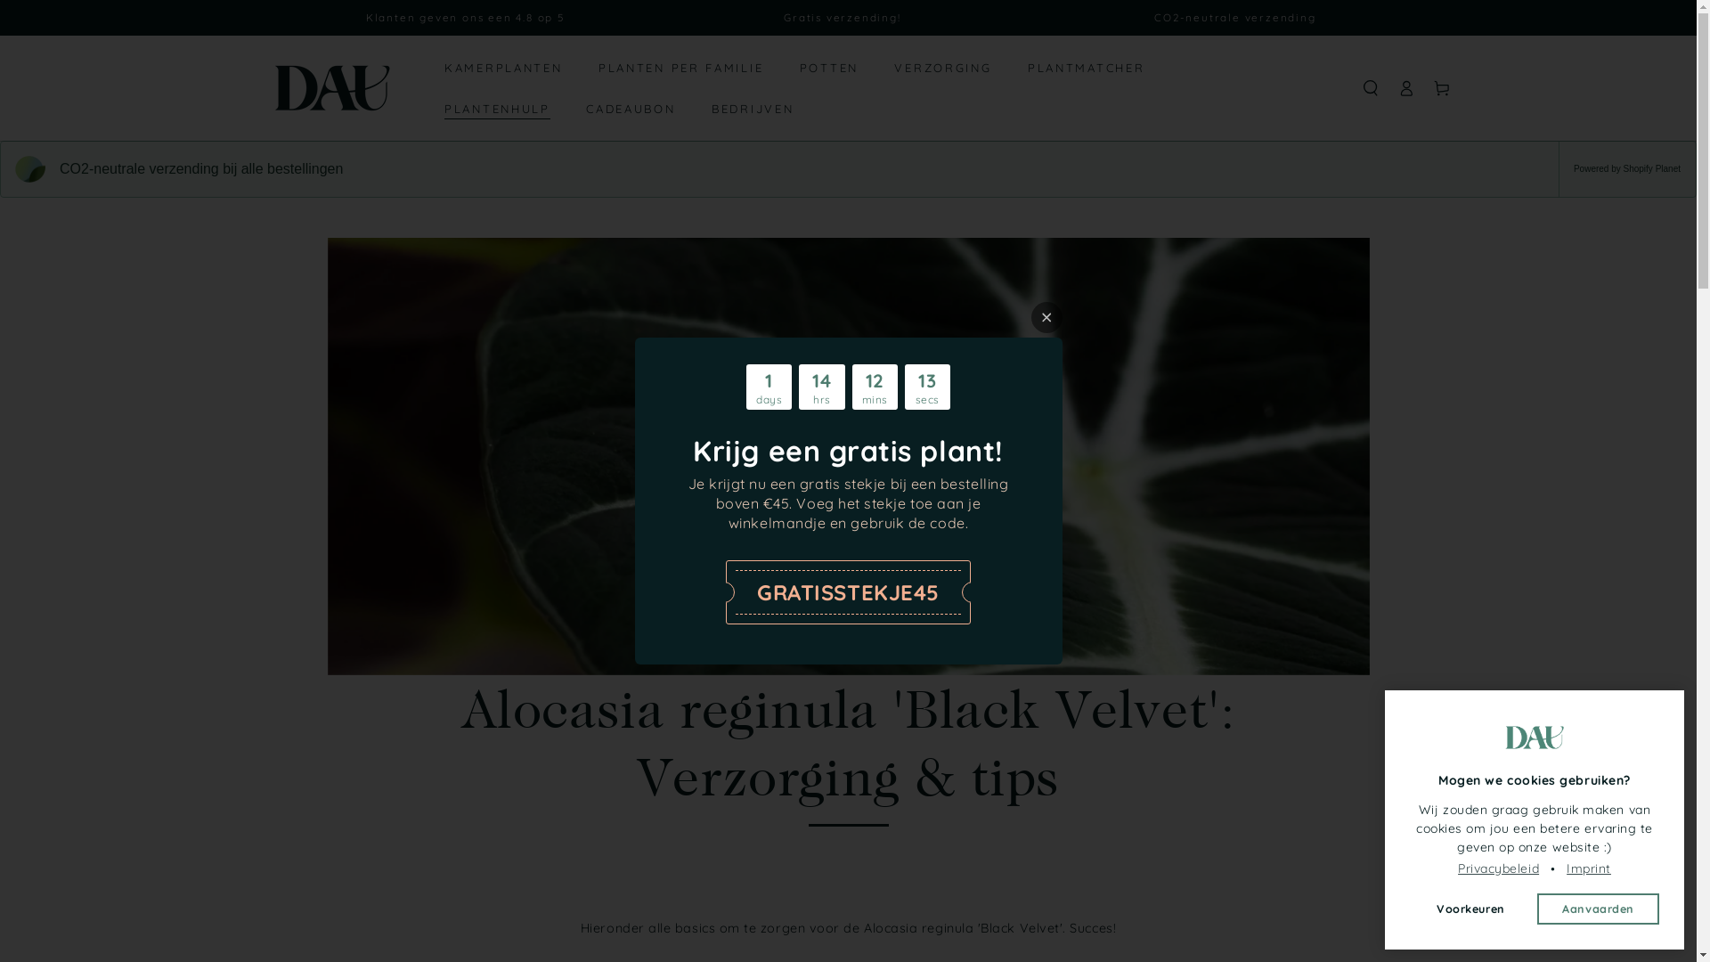  Describe the element at coordinates (828, 68) in the screenshot. I see `POTTEN` at that location.